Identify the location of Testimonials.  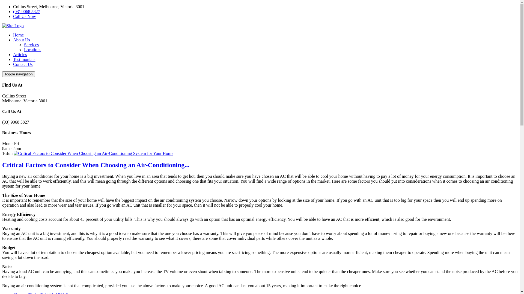
(24, 59).